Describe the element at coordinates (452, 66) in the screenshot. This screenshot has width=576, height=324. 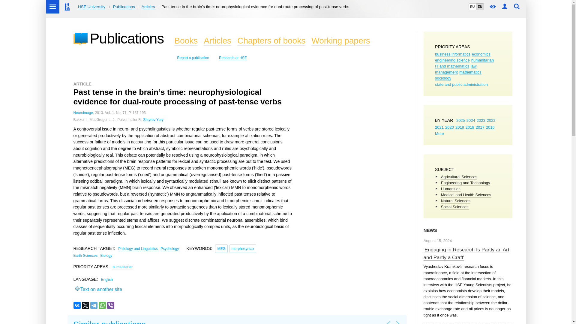
I see `IT and mathematics` at that location.